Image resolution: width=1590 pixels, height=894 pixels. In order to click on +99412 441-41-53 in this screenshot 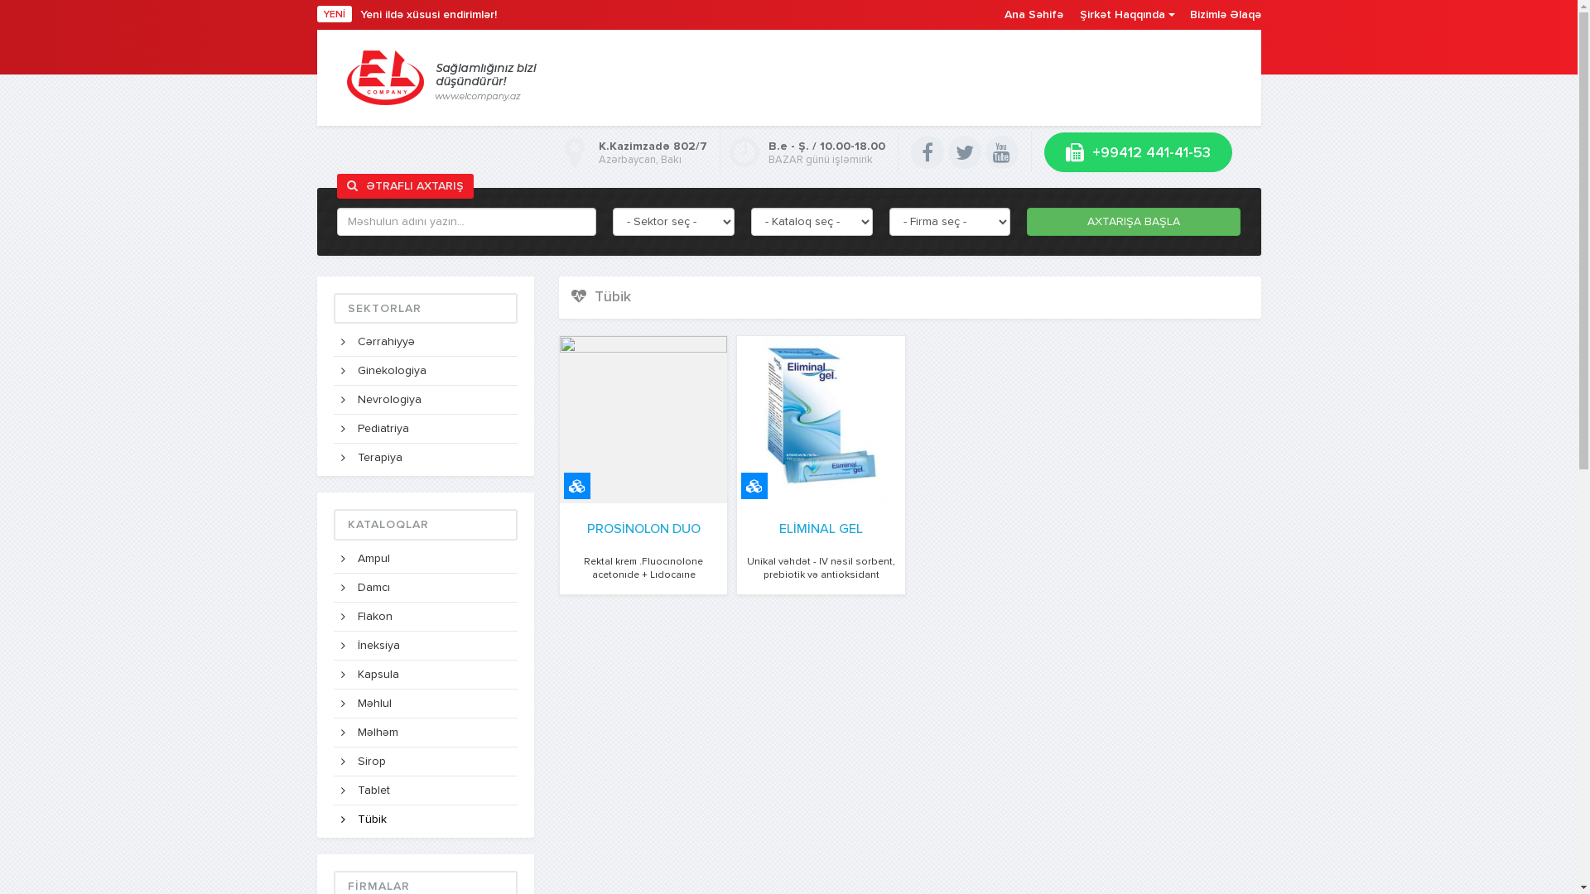, I will do `click(1138, 152)`.